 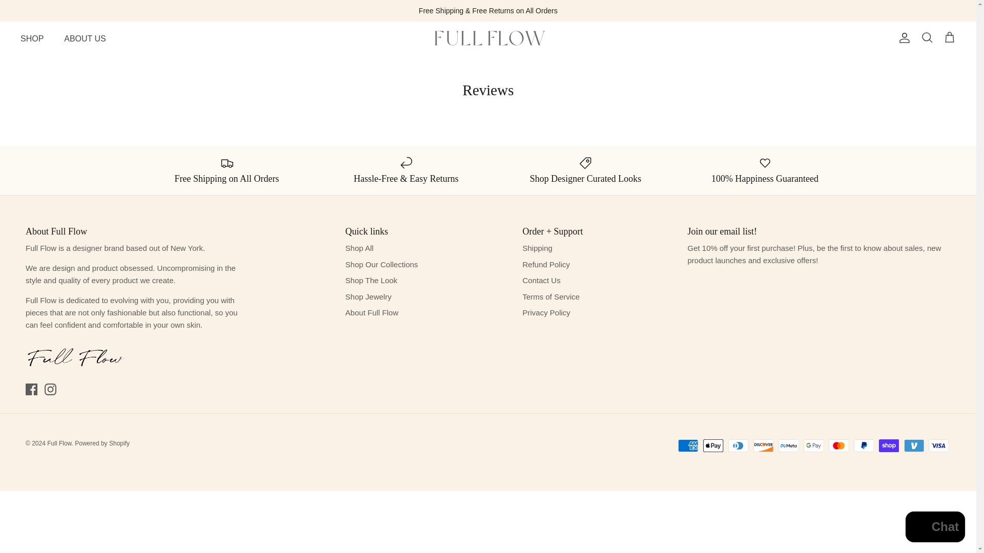 I want to click on ABOUT US, so click(x=85, y=39).